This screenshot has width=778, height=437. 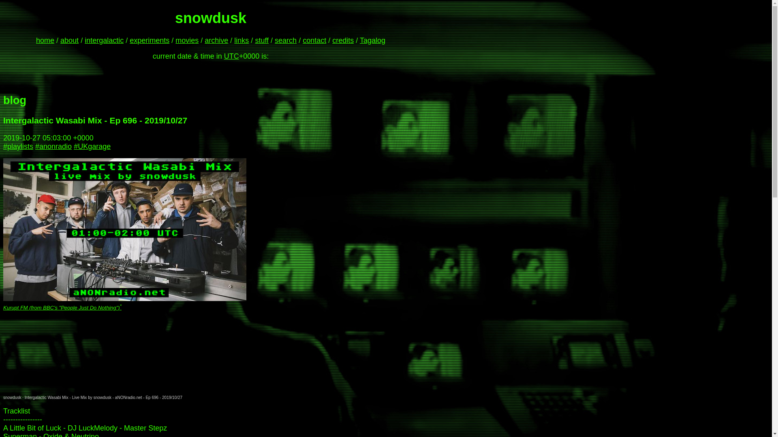 I want to click on home, so click(x=45, y=40).